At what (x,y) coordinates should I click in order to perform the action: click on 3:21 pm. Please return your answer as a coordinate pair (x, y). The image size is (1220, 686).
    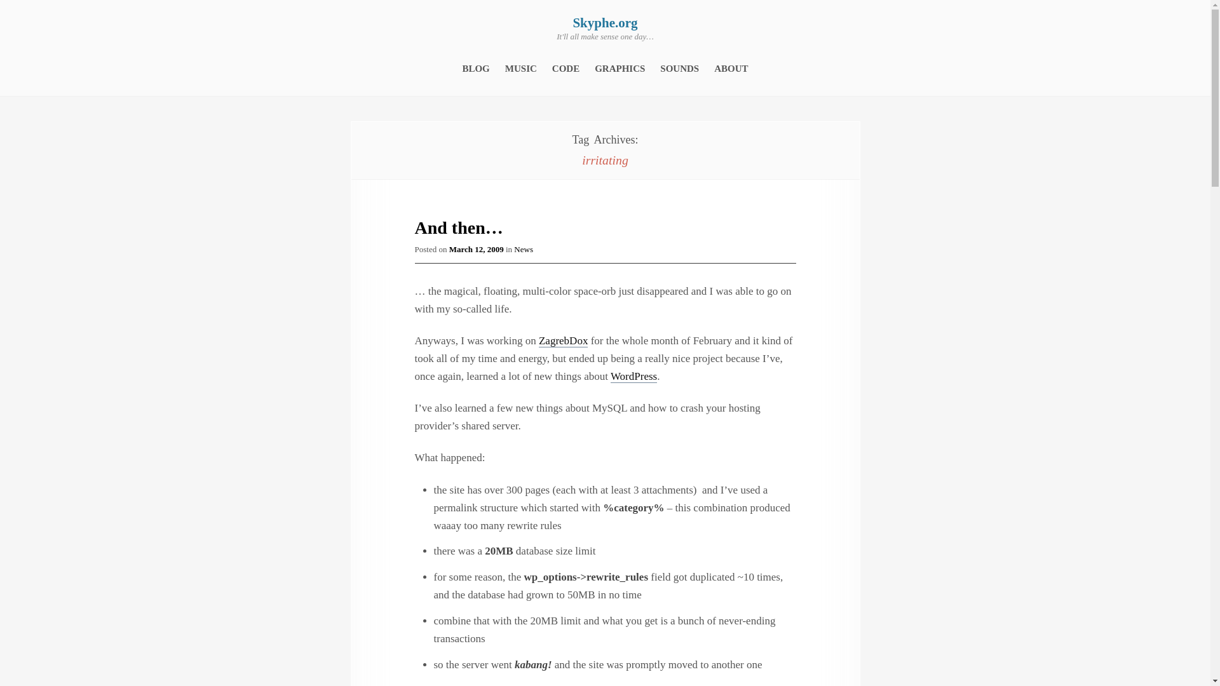
    Looking at the image, I should click on (476, 249).